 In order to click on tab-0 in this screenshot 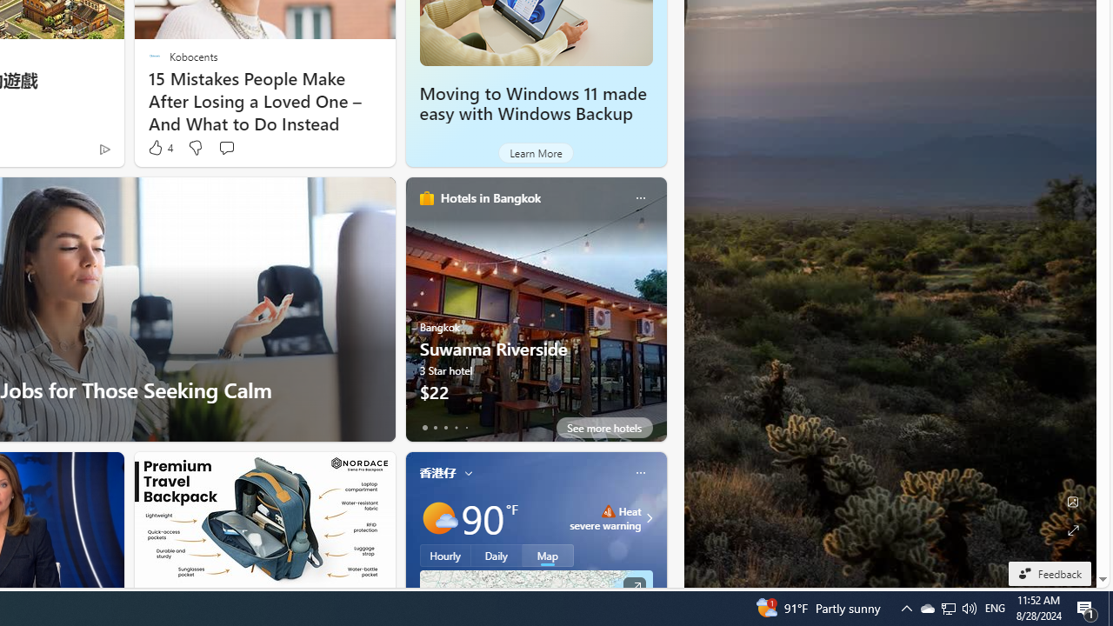, I will do `click(424, 428)`.